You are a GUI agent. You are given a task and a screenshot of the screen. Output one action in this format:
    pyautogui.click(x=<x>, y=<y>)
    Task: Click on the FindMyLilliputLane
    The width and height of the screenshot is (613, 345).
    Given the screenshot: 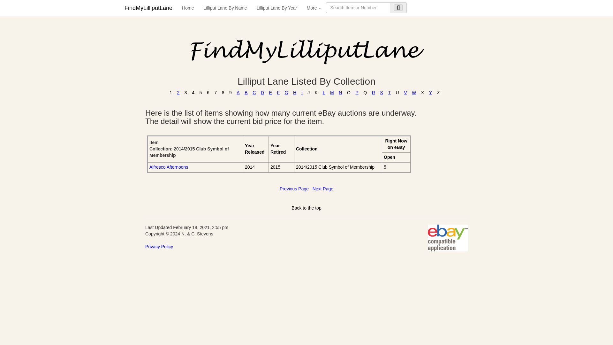 What is the action you would take?
    pyautogui.click(x=148, y=8)
    